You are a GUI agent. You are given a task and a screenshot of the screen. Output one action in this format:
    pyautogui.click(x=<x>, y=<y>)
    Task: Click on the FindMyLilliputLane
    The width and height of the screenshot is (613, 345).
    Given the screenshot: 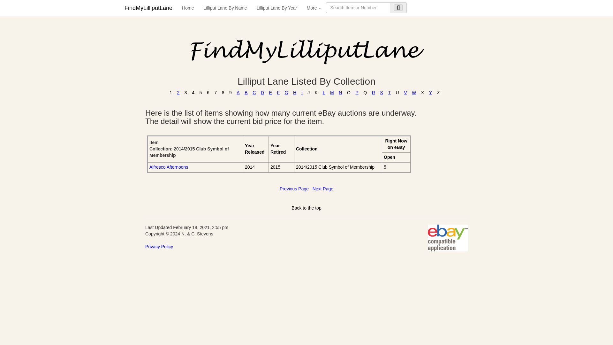 What is the action you would take?
    pyautogui.click(x=148, y=8)
    